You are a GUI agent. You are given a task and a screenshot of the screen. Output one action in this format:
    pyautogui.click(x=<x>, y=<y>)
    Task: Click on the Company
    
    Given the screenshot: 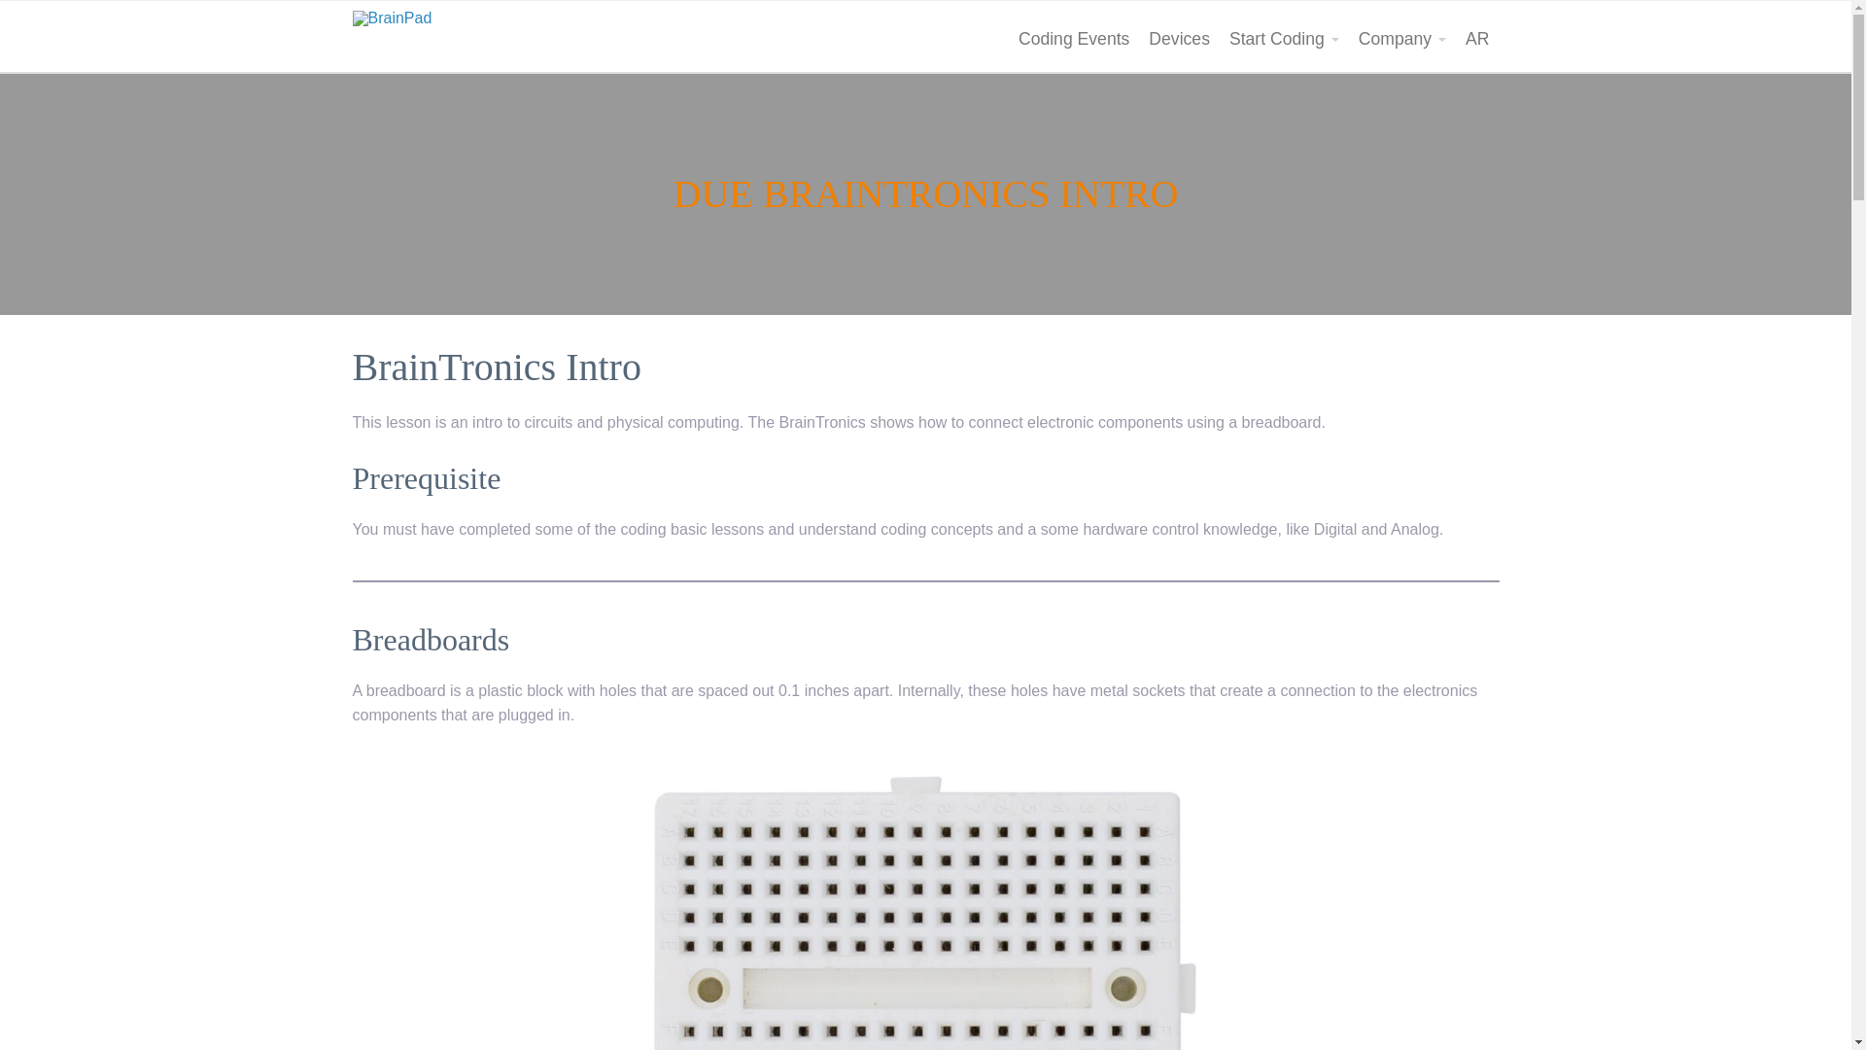 What is the action you would take?
    pyautogui.click(x=1401, y=39)
    